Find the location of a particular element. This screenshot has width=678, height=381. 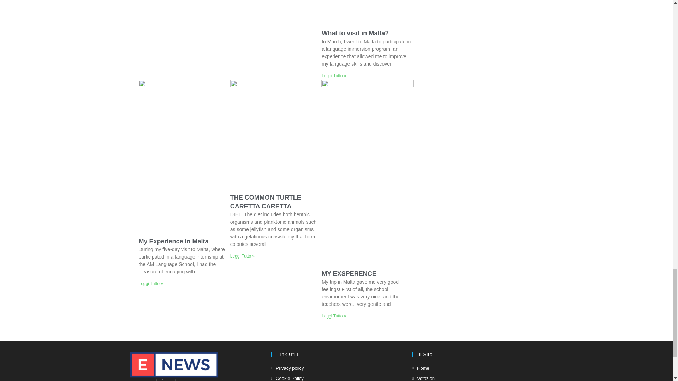

My Experience in Malta is located at coordinates (173, 241).